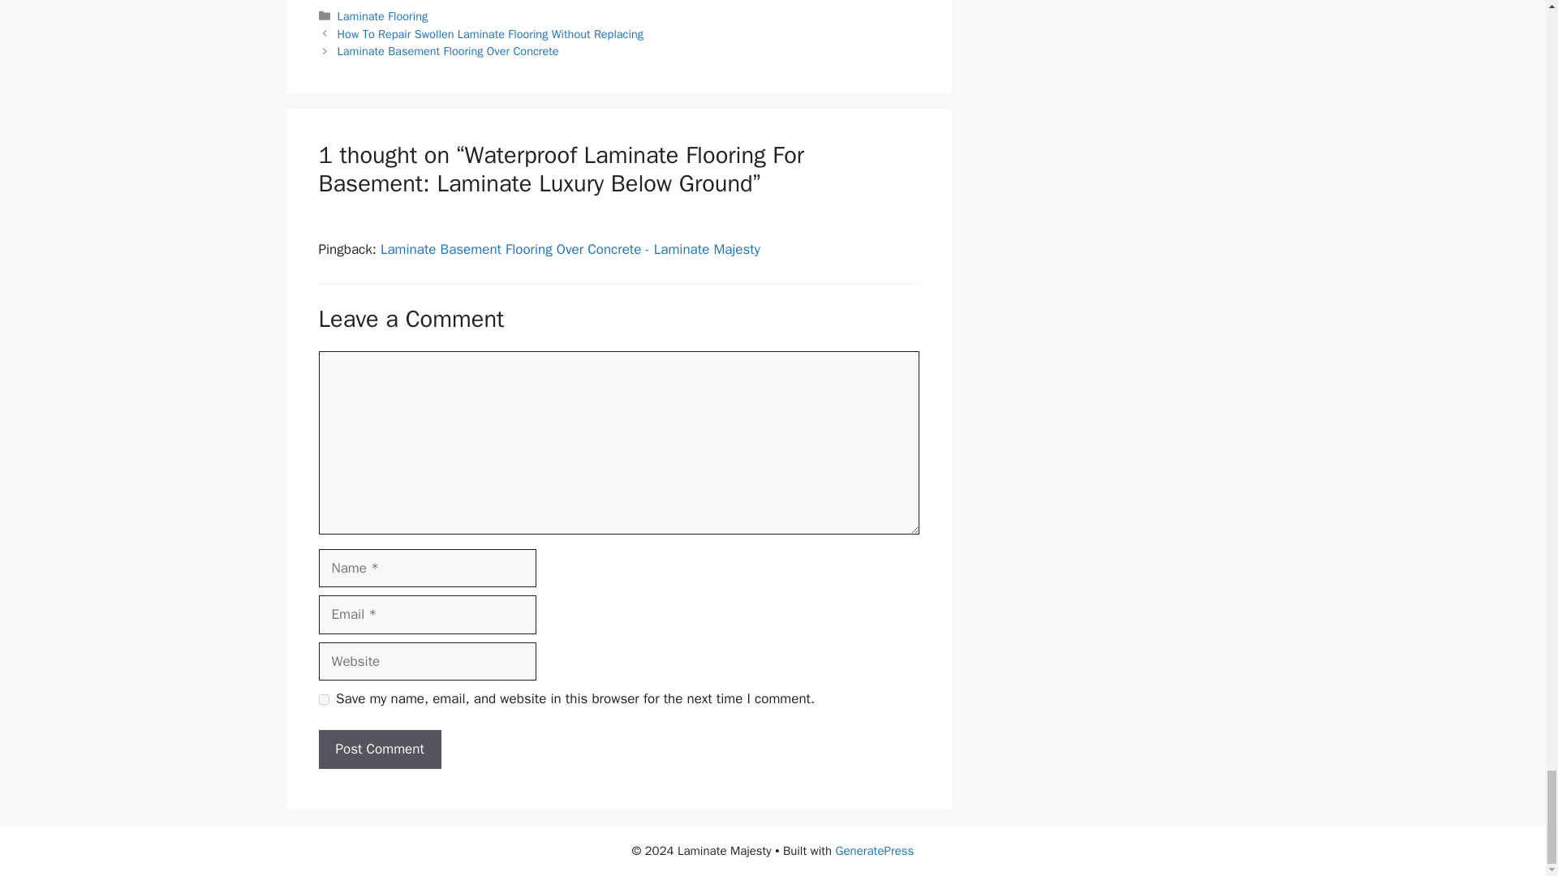 The height and width of the screenshot is (876, 1558). I want to click on How To Repair Swollen Laminate Flooring Without Replacing, so click(490, 34).